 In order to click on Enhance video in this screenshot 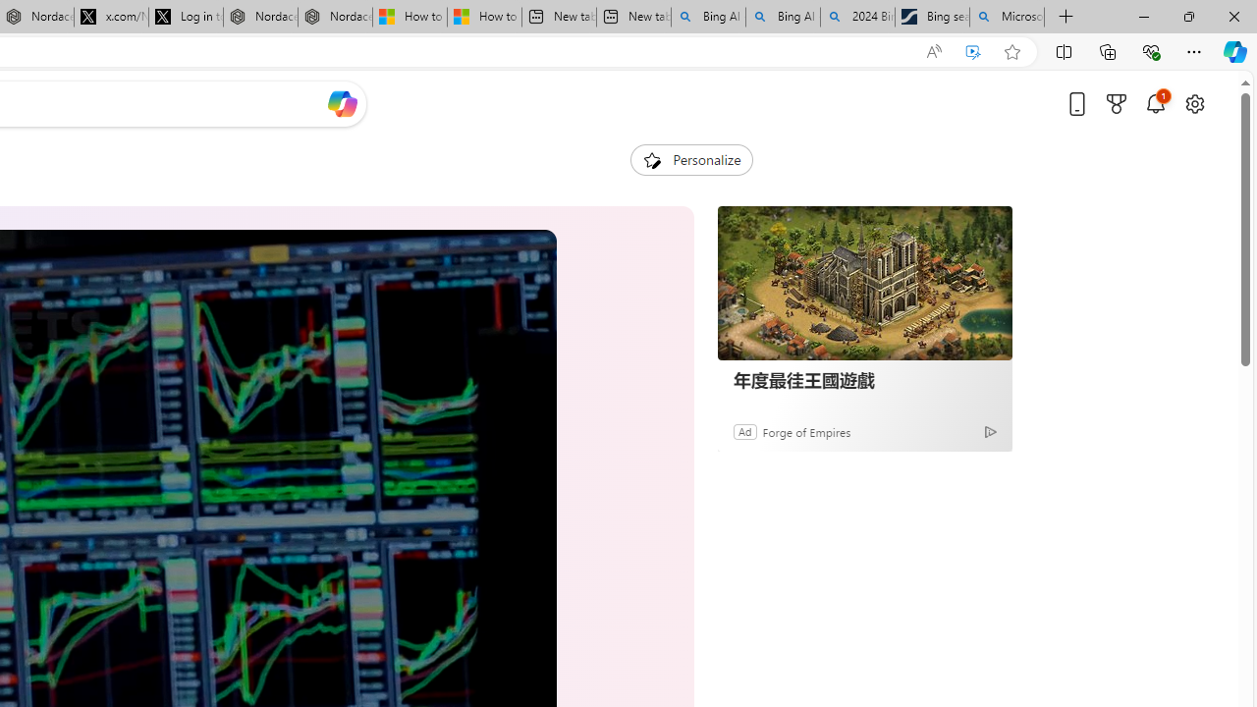, I will do `click(973, 52)`.